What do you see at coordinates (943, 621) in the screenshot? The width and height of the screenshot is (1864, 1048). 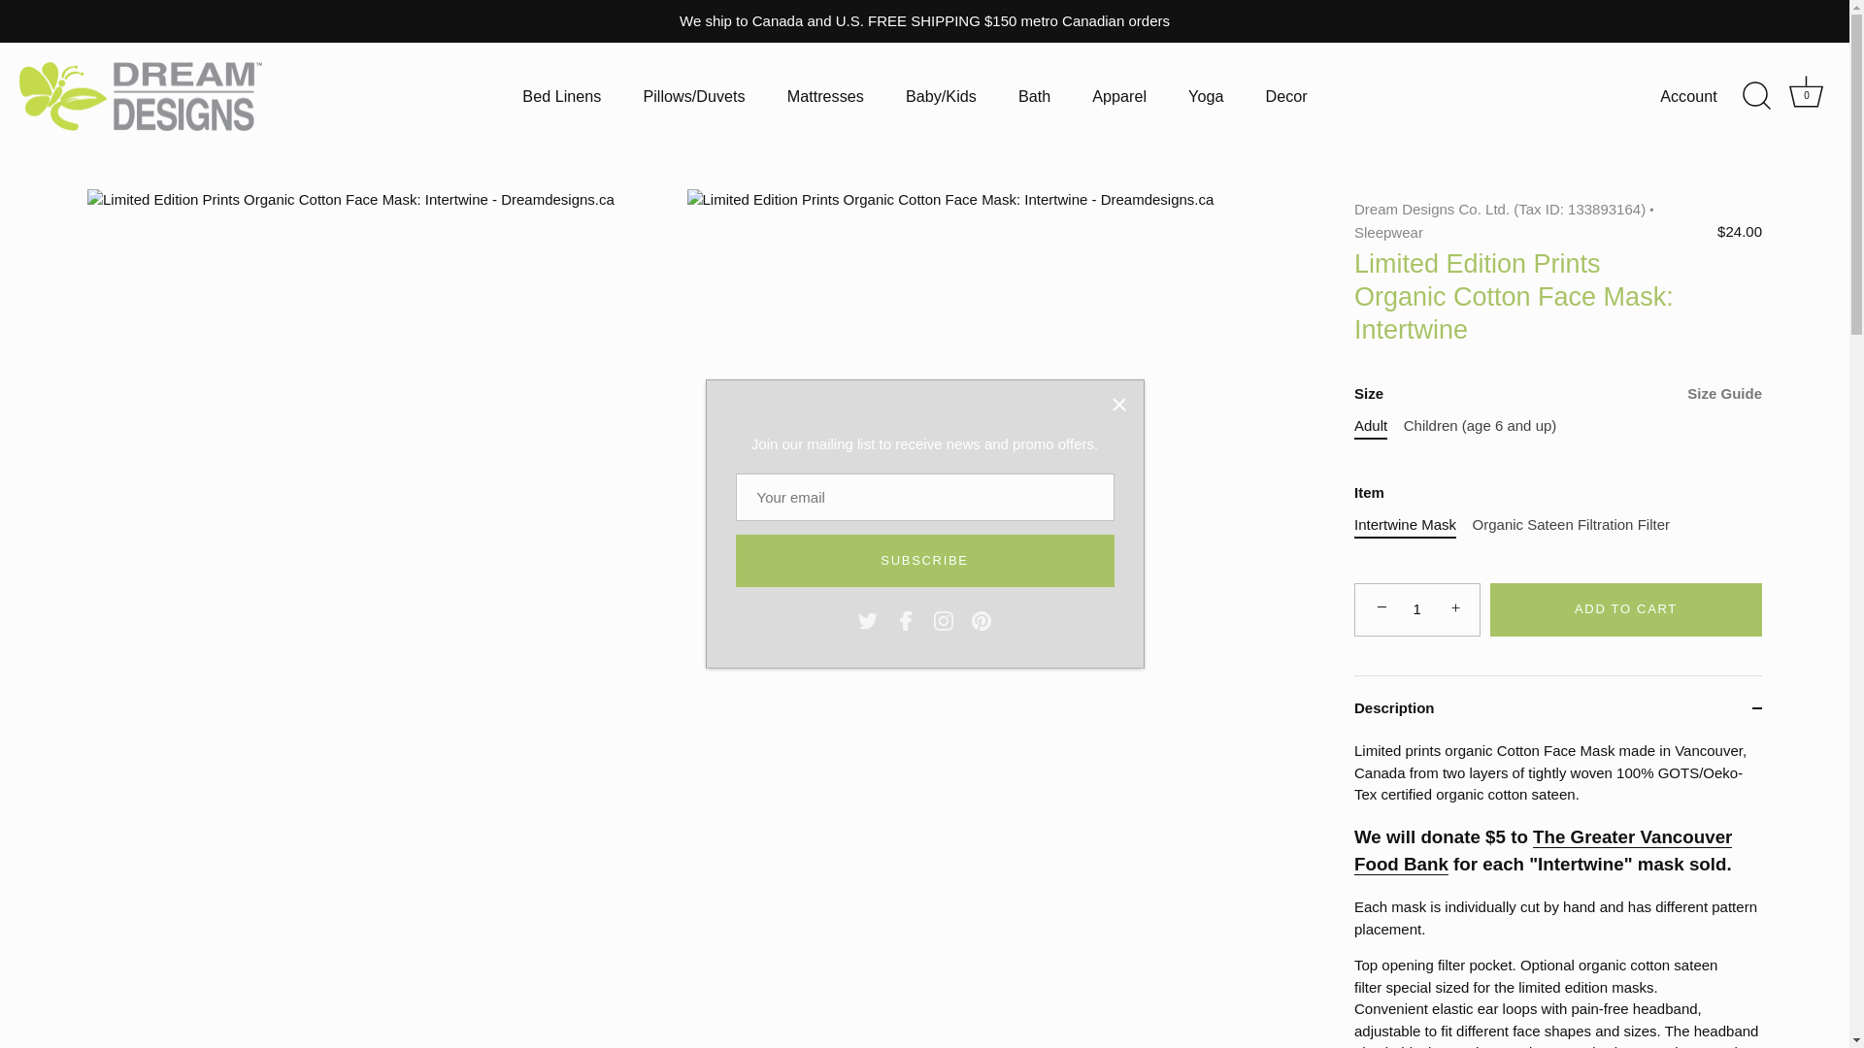 I see `Yoga` at bounding box center [943, 621].